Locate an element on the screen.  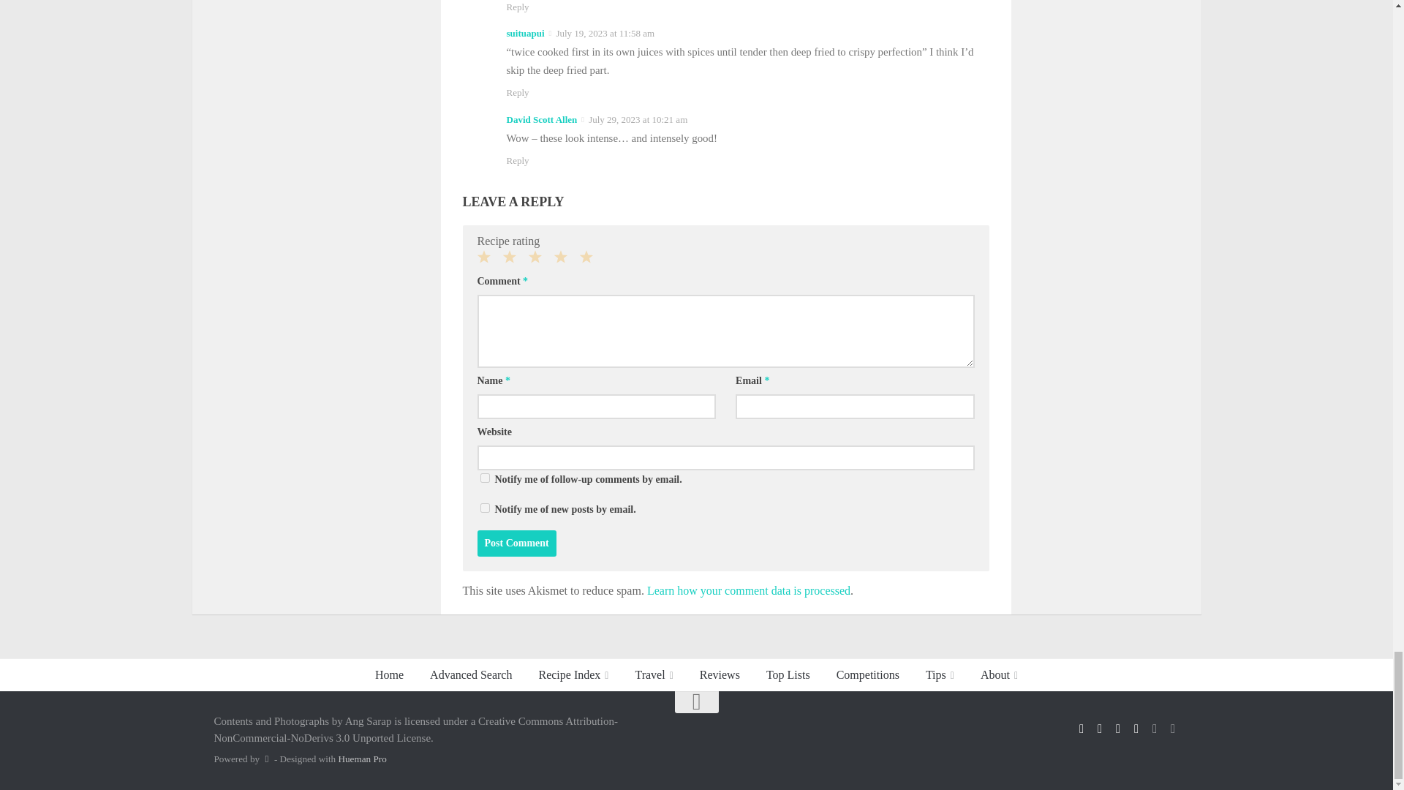
subscribe is located at coordinates (484, 508).